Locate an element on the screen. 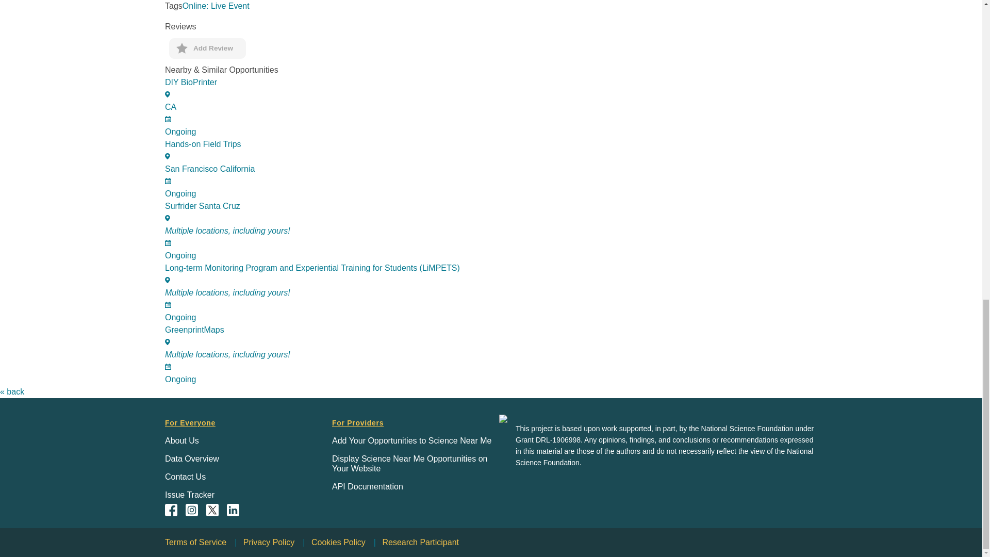  Data Overview is located at coordinates (192, 458).